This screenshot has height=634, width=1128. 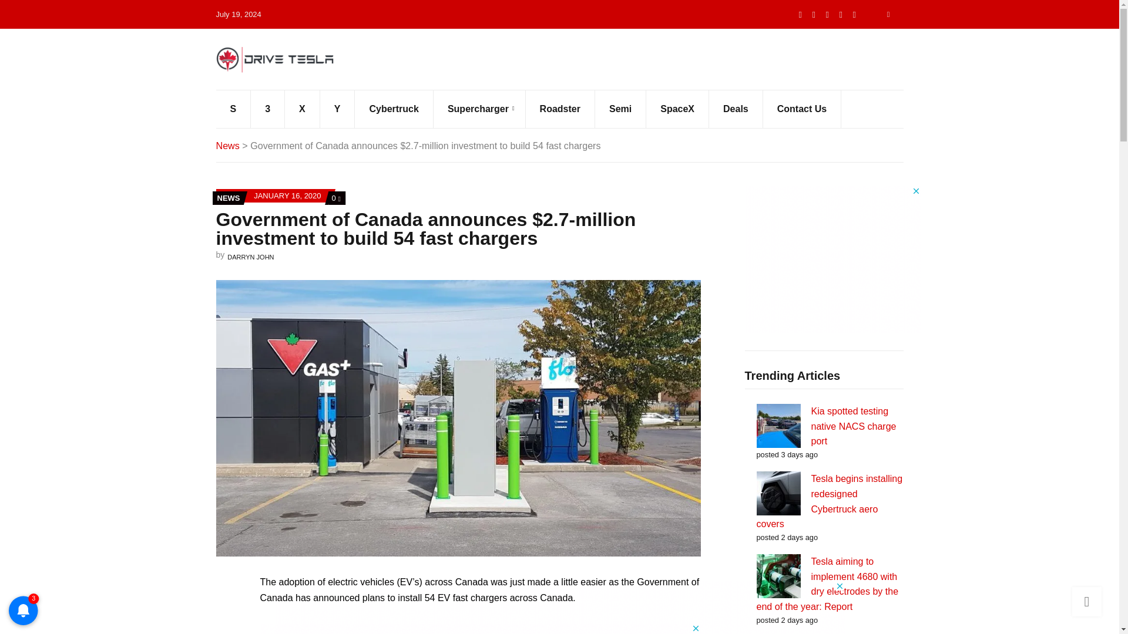 I want to click on X, so click(x=814, y=14).